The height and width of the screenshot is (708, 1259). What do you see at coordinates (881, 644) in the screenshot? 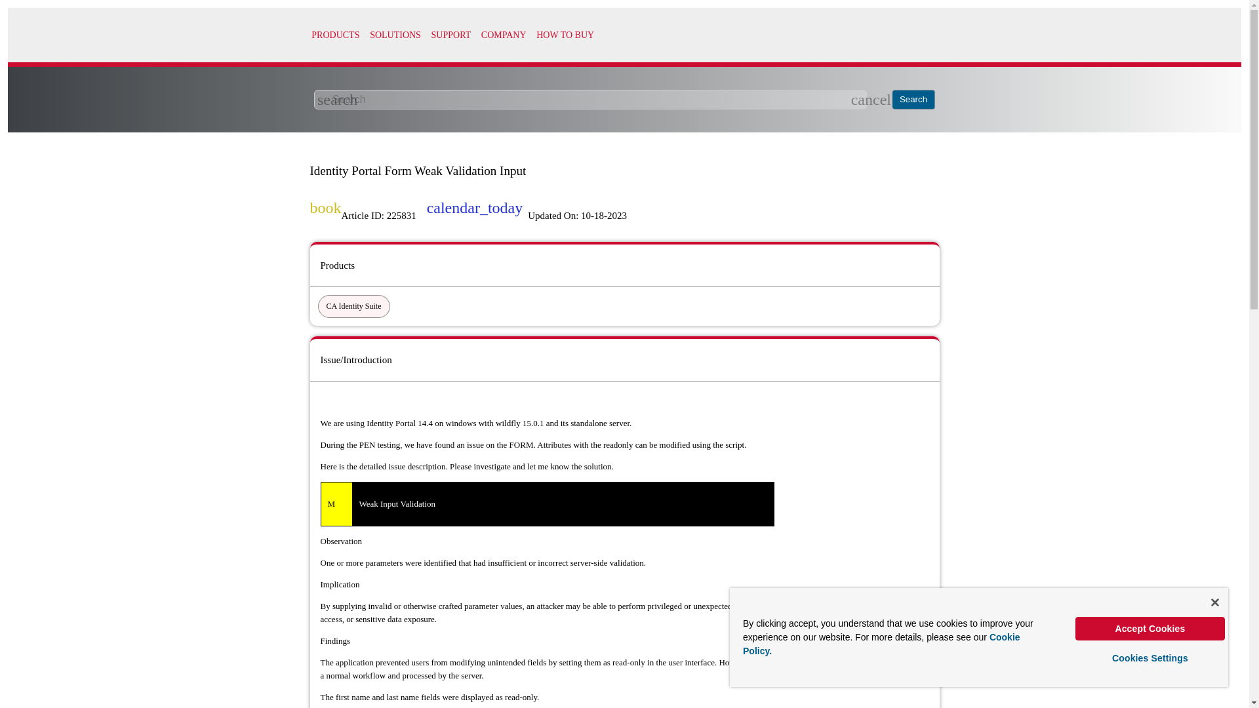
I see `Cookie Policy.` at bounding box center [881, 644].